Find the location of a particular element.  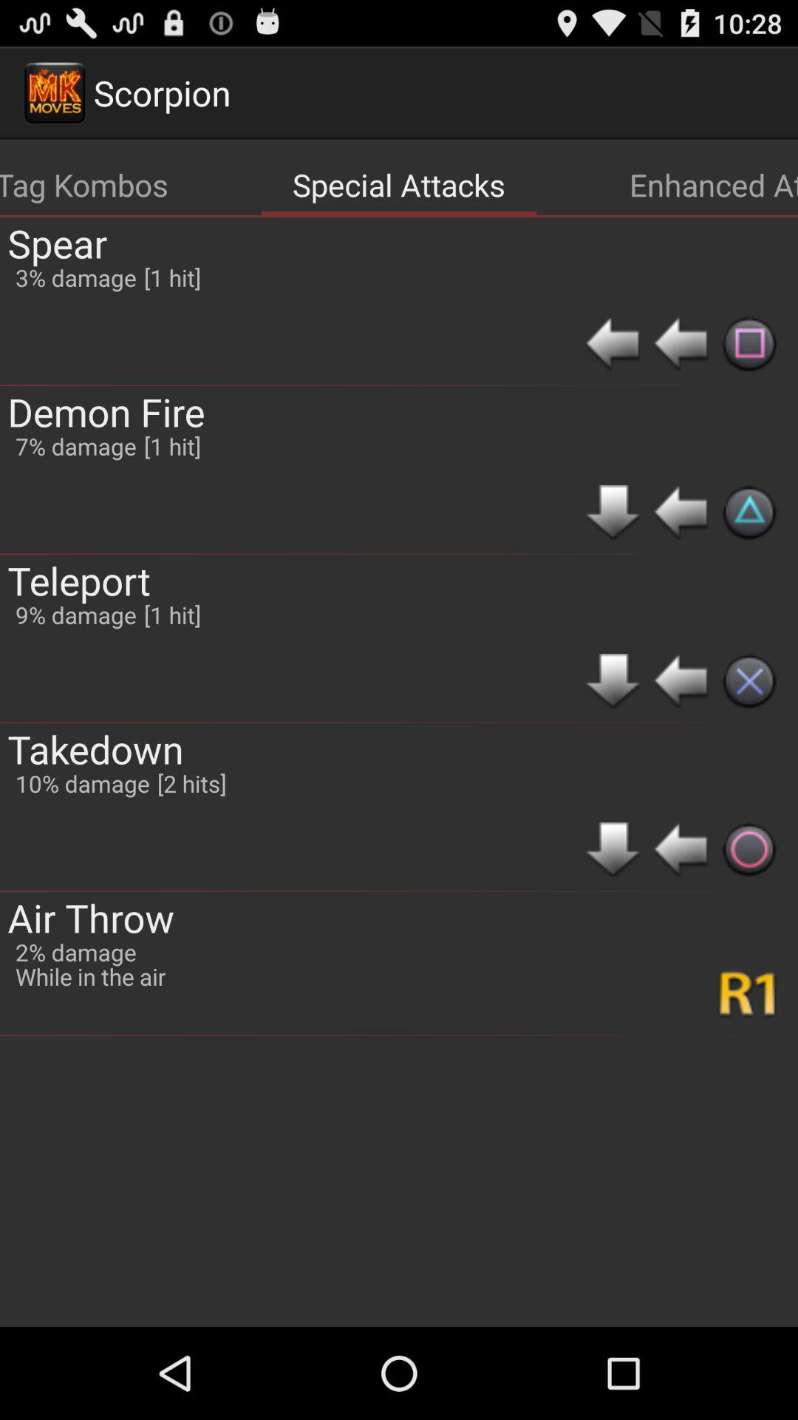

choose the takedown icon is located at coordinates (95, 748).